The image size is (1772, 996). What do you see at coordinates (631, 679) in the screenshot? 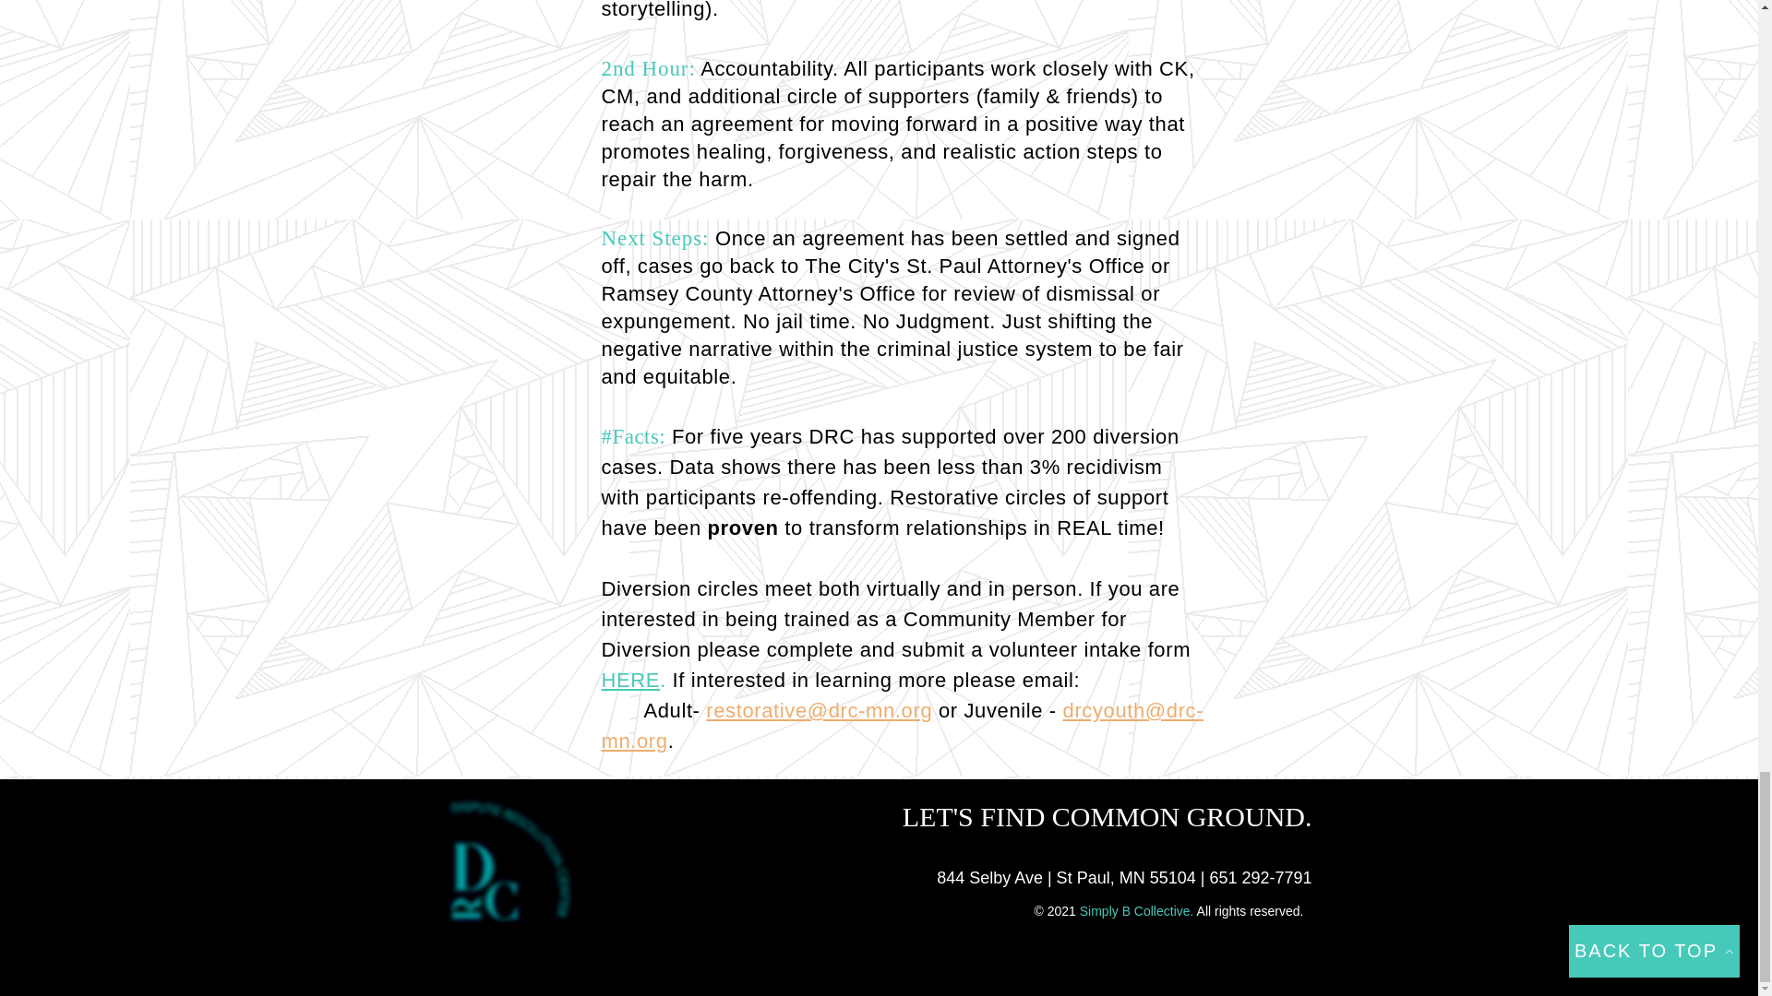
I see `HERE` at bounding box center [631, 679].